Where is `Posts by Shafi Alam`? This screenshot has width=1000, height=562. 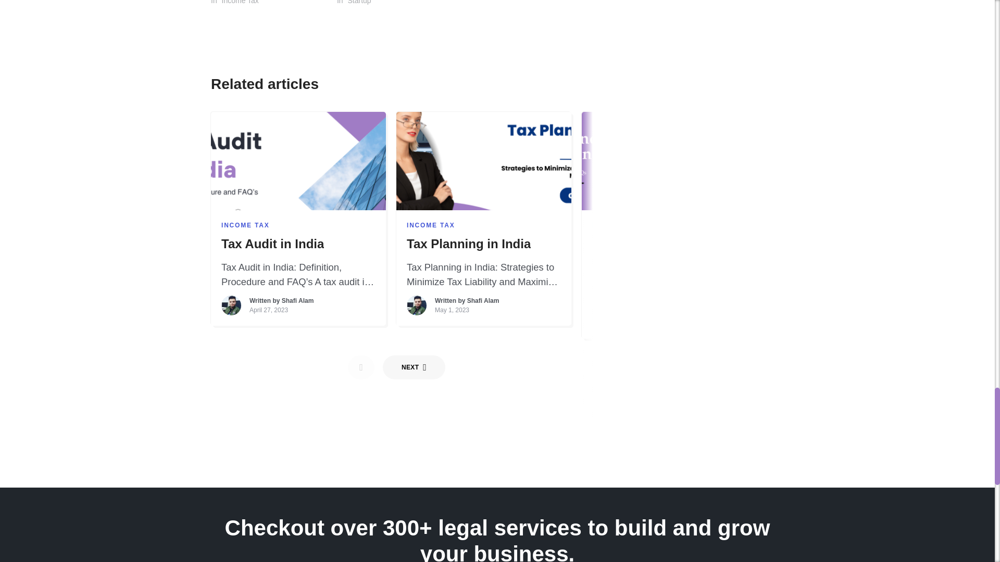
Posts by Shafi Alam is located at coordinates (483, 301).